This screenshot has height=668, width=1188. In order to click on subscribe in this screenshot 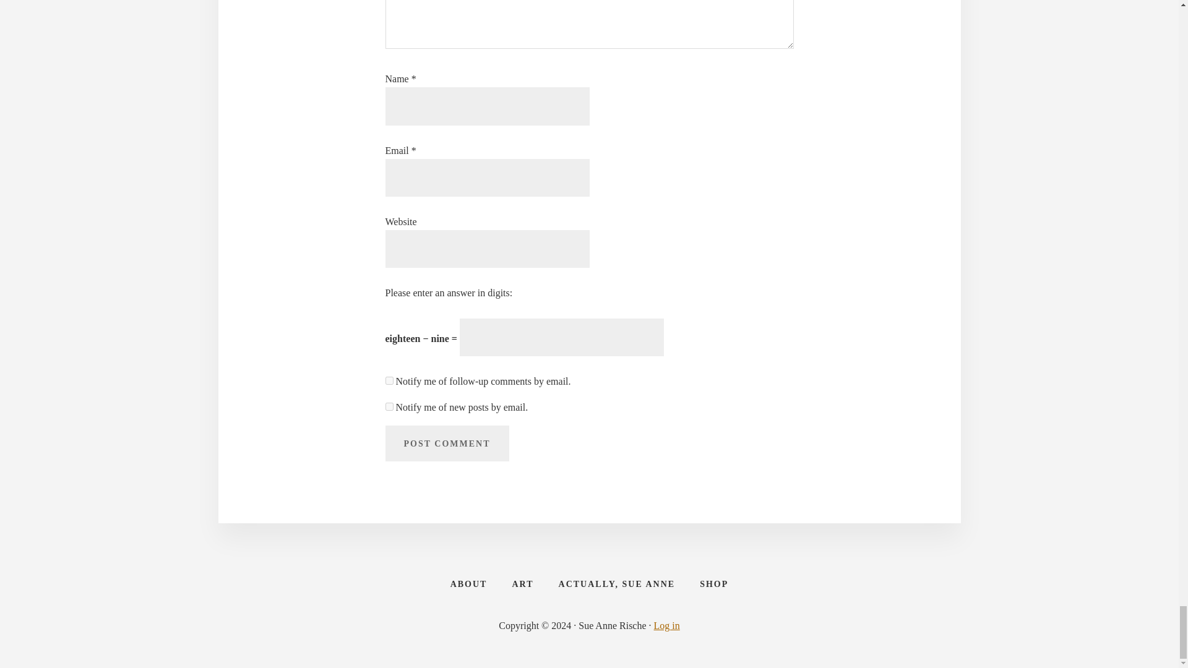, I will do `click(389, 407)`.